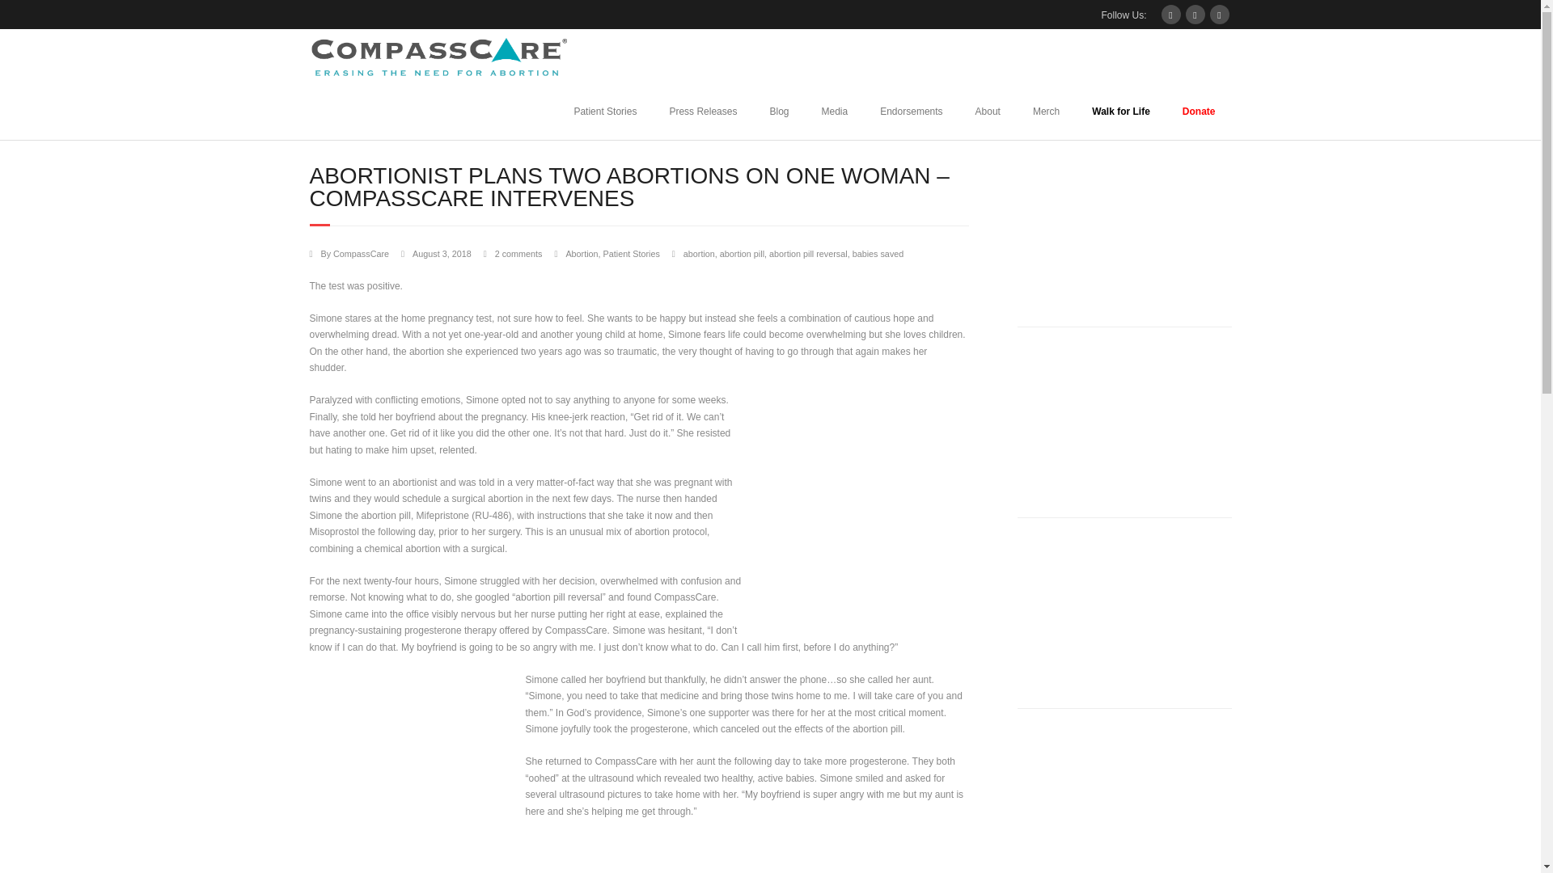 The image size is (1553, 873). Describe the element at coordinates (778, 111) in the screenshot. I see `Blog` at that location.